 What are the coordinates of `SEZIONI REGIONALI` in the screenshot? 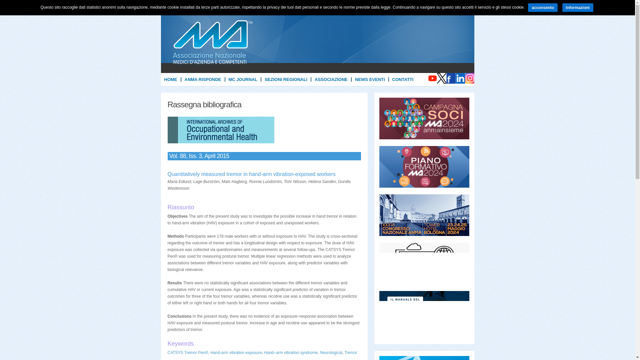 It's located at (286, 79).